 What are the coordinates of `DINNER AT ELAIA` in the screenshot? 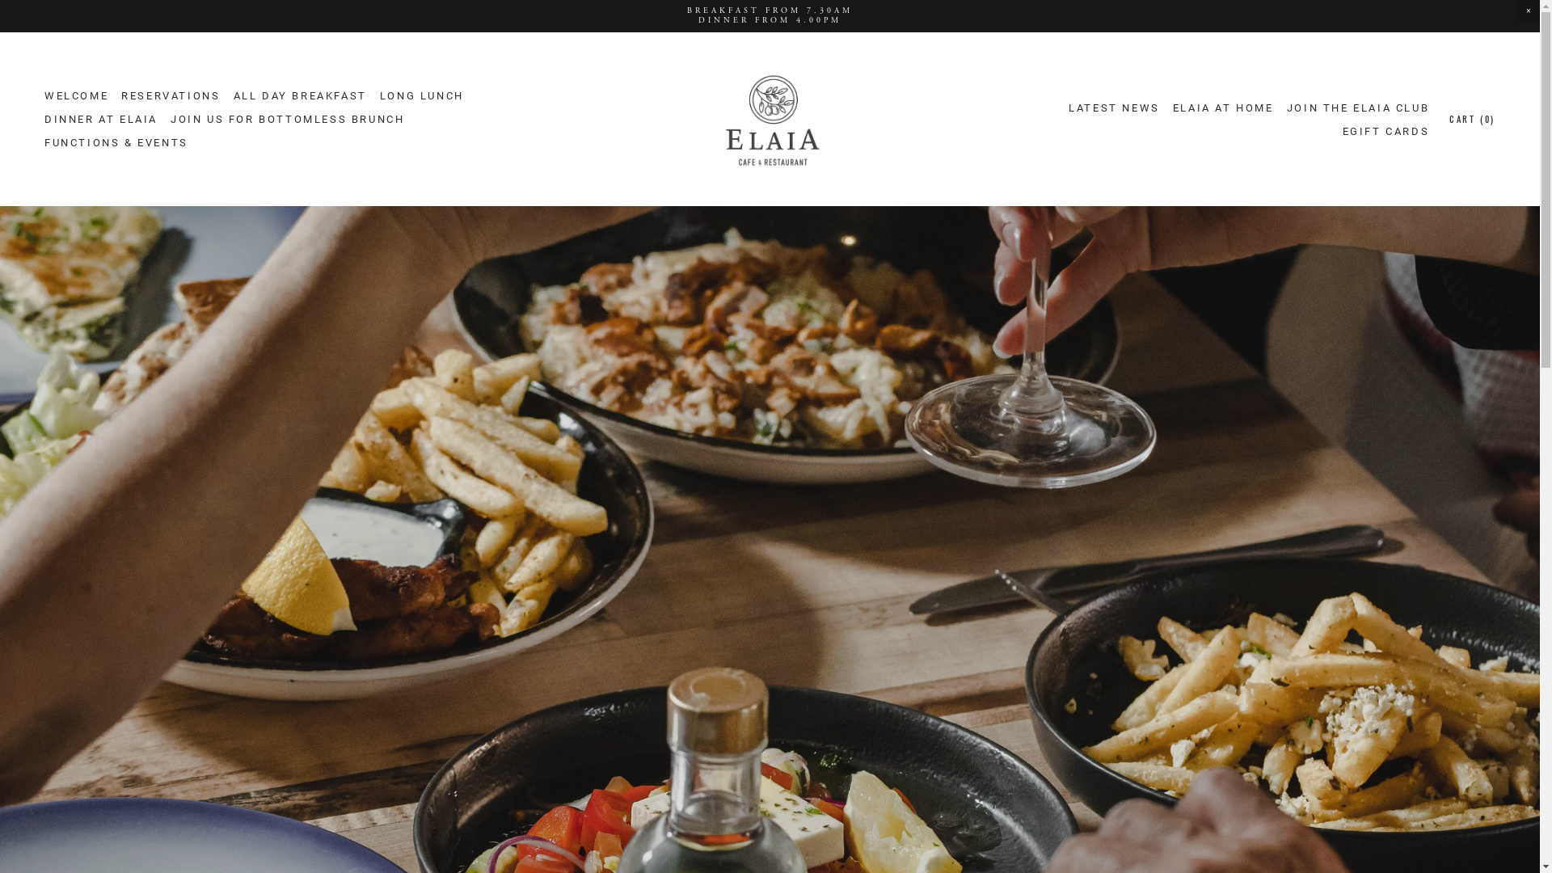 It's located at (101, 120).